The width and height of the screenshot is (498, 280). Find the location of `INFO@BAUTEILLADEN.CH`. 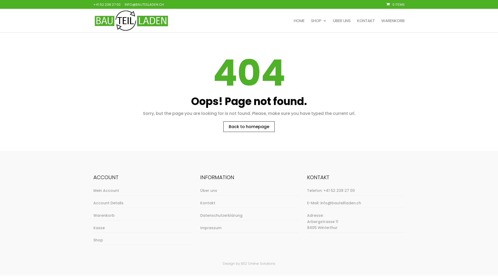

INFO@BAUTEILLADEN.CH is located at coordinates (144, 5).